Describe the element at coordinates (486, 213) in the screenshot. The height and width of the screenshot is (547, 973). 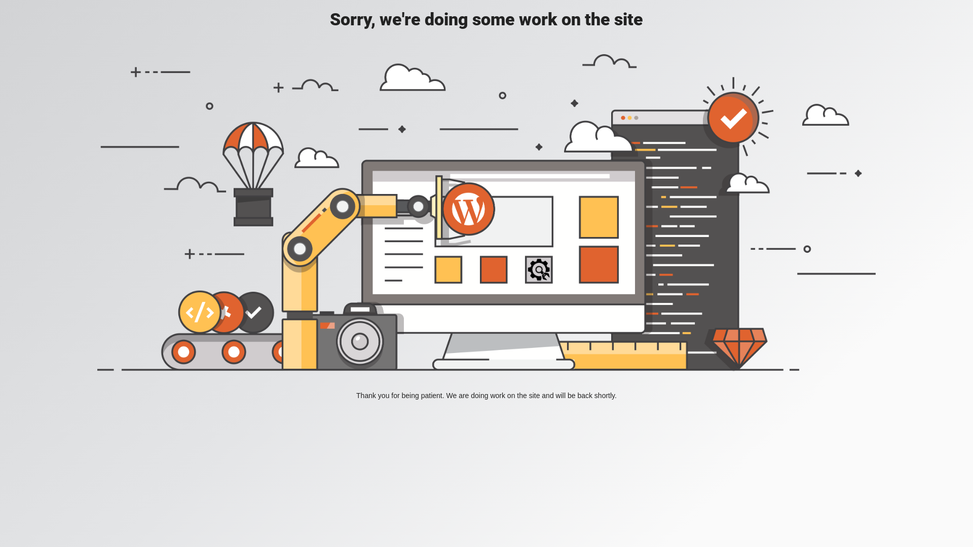
I see `Construction work in progress` at that location.